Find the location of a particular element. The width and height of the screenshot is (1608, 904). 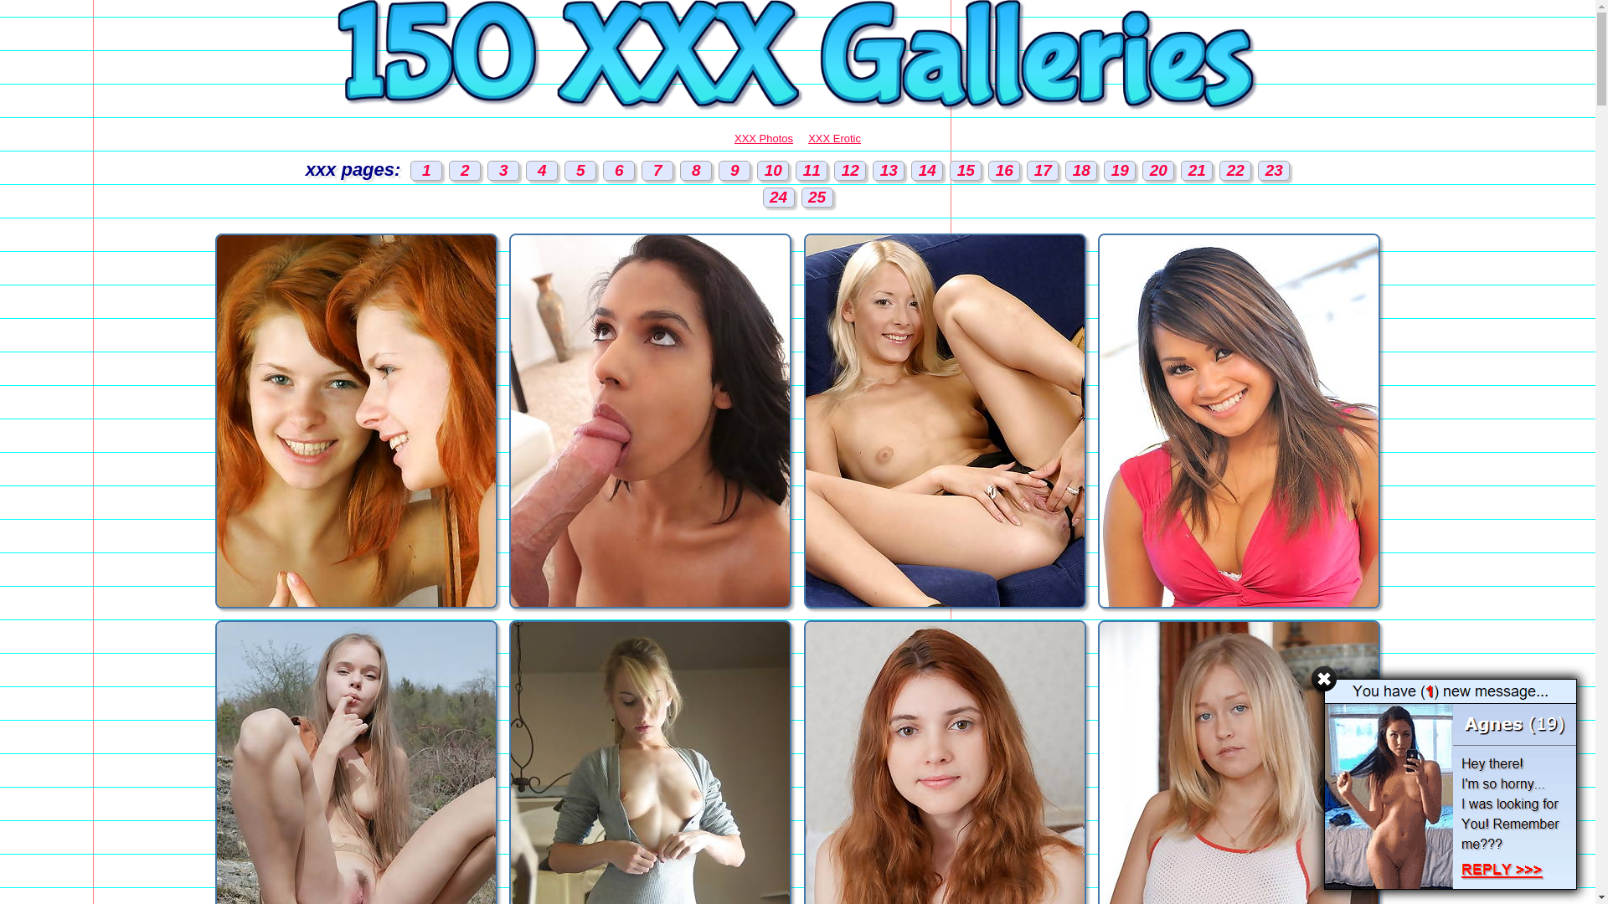

20 is located at coordinates (1158, 171).